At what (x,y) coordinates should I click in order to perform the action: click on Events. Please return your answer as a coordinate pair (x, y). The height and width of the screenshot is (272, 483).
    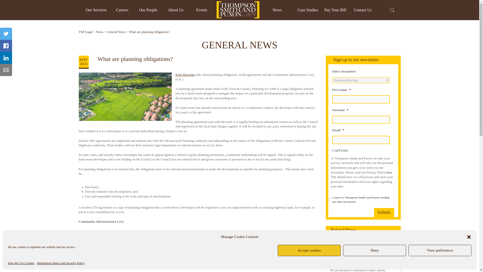
    Looking at the image, I should click on (202, 10).